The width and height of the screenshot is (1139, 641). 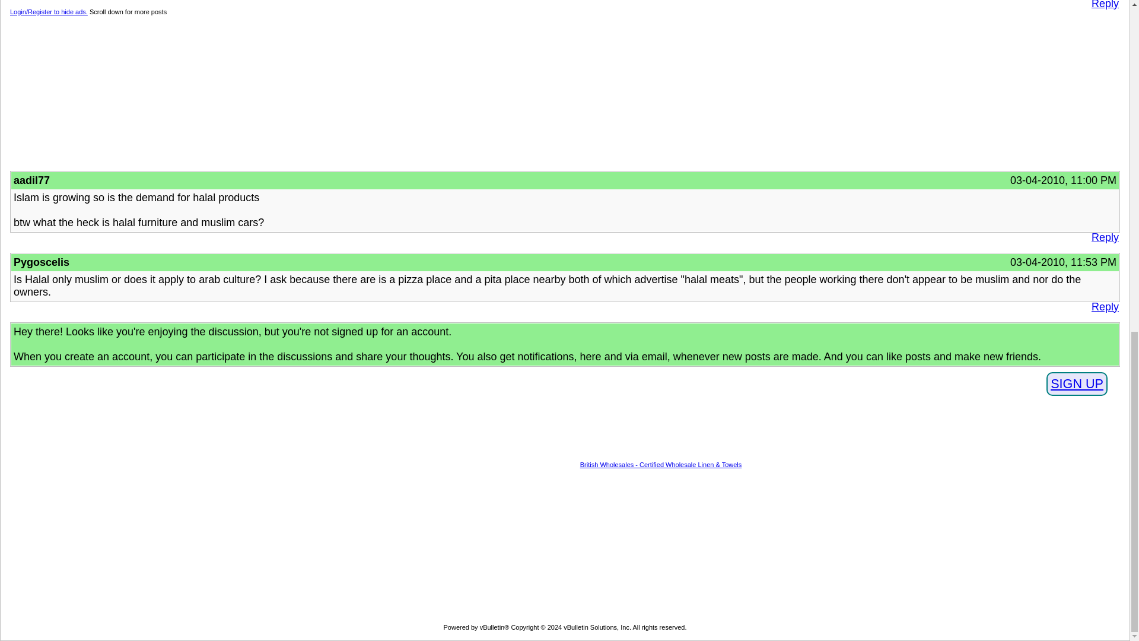 What do you see at coordinates (483, 437) in the screenshot?
I see `3rd party ad content` at bounding box center [483, 437].